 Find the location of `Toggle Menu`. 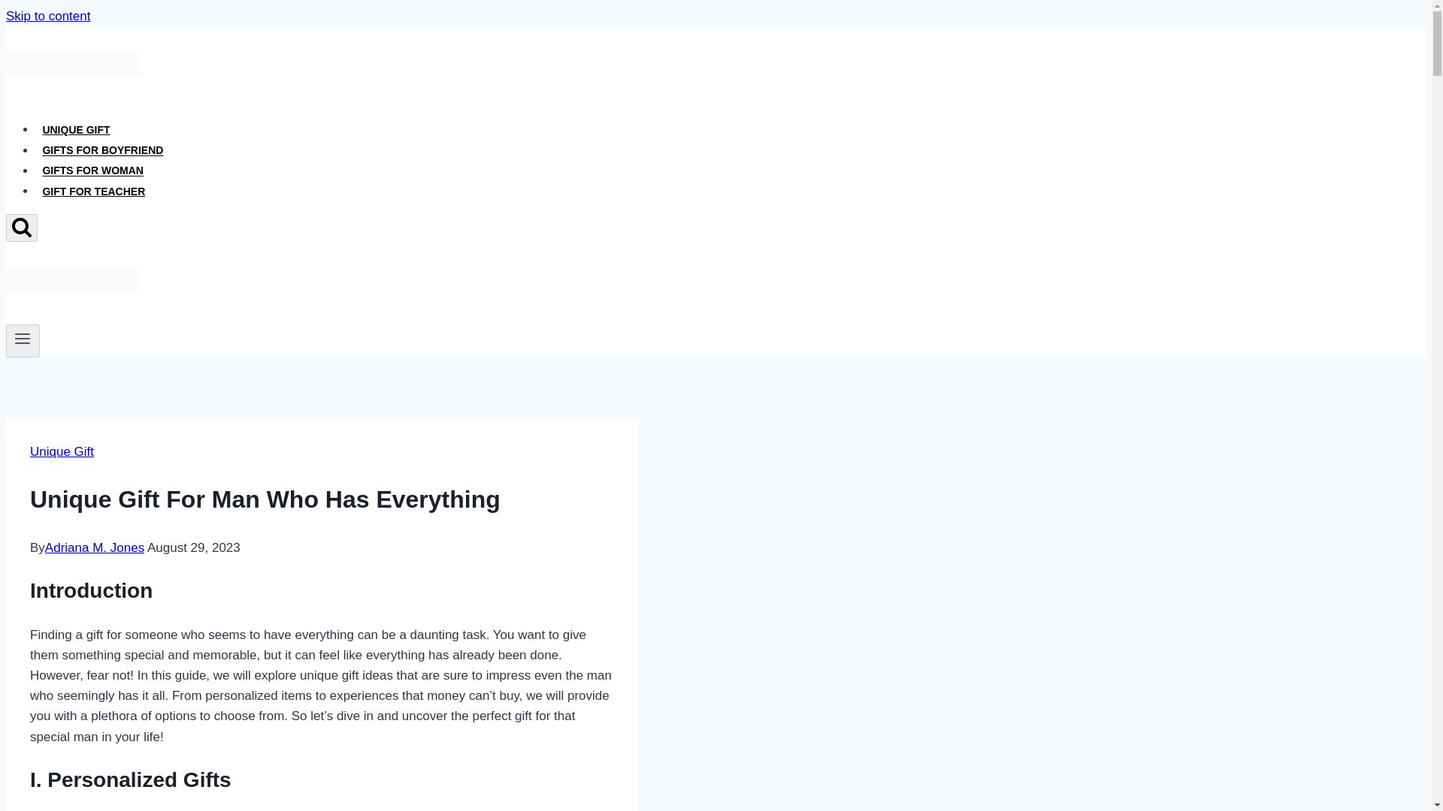

Toggle Menu is located at coordinates (23, 338).